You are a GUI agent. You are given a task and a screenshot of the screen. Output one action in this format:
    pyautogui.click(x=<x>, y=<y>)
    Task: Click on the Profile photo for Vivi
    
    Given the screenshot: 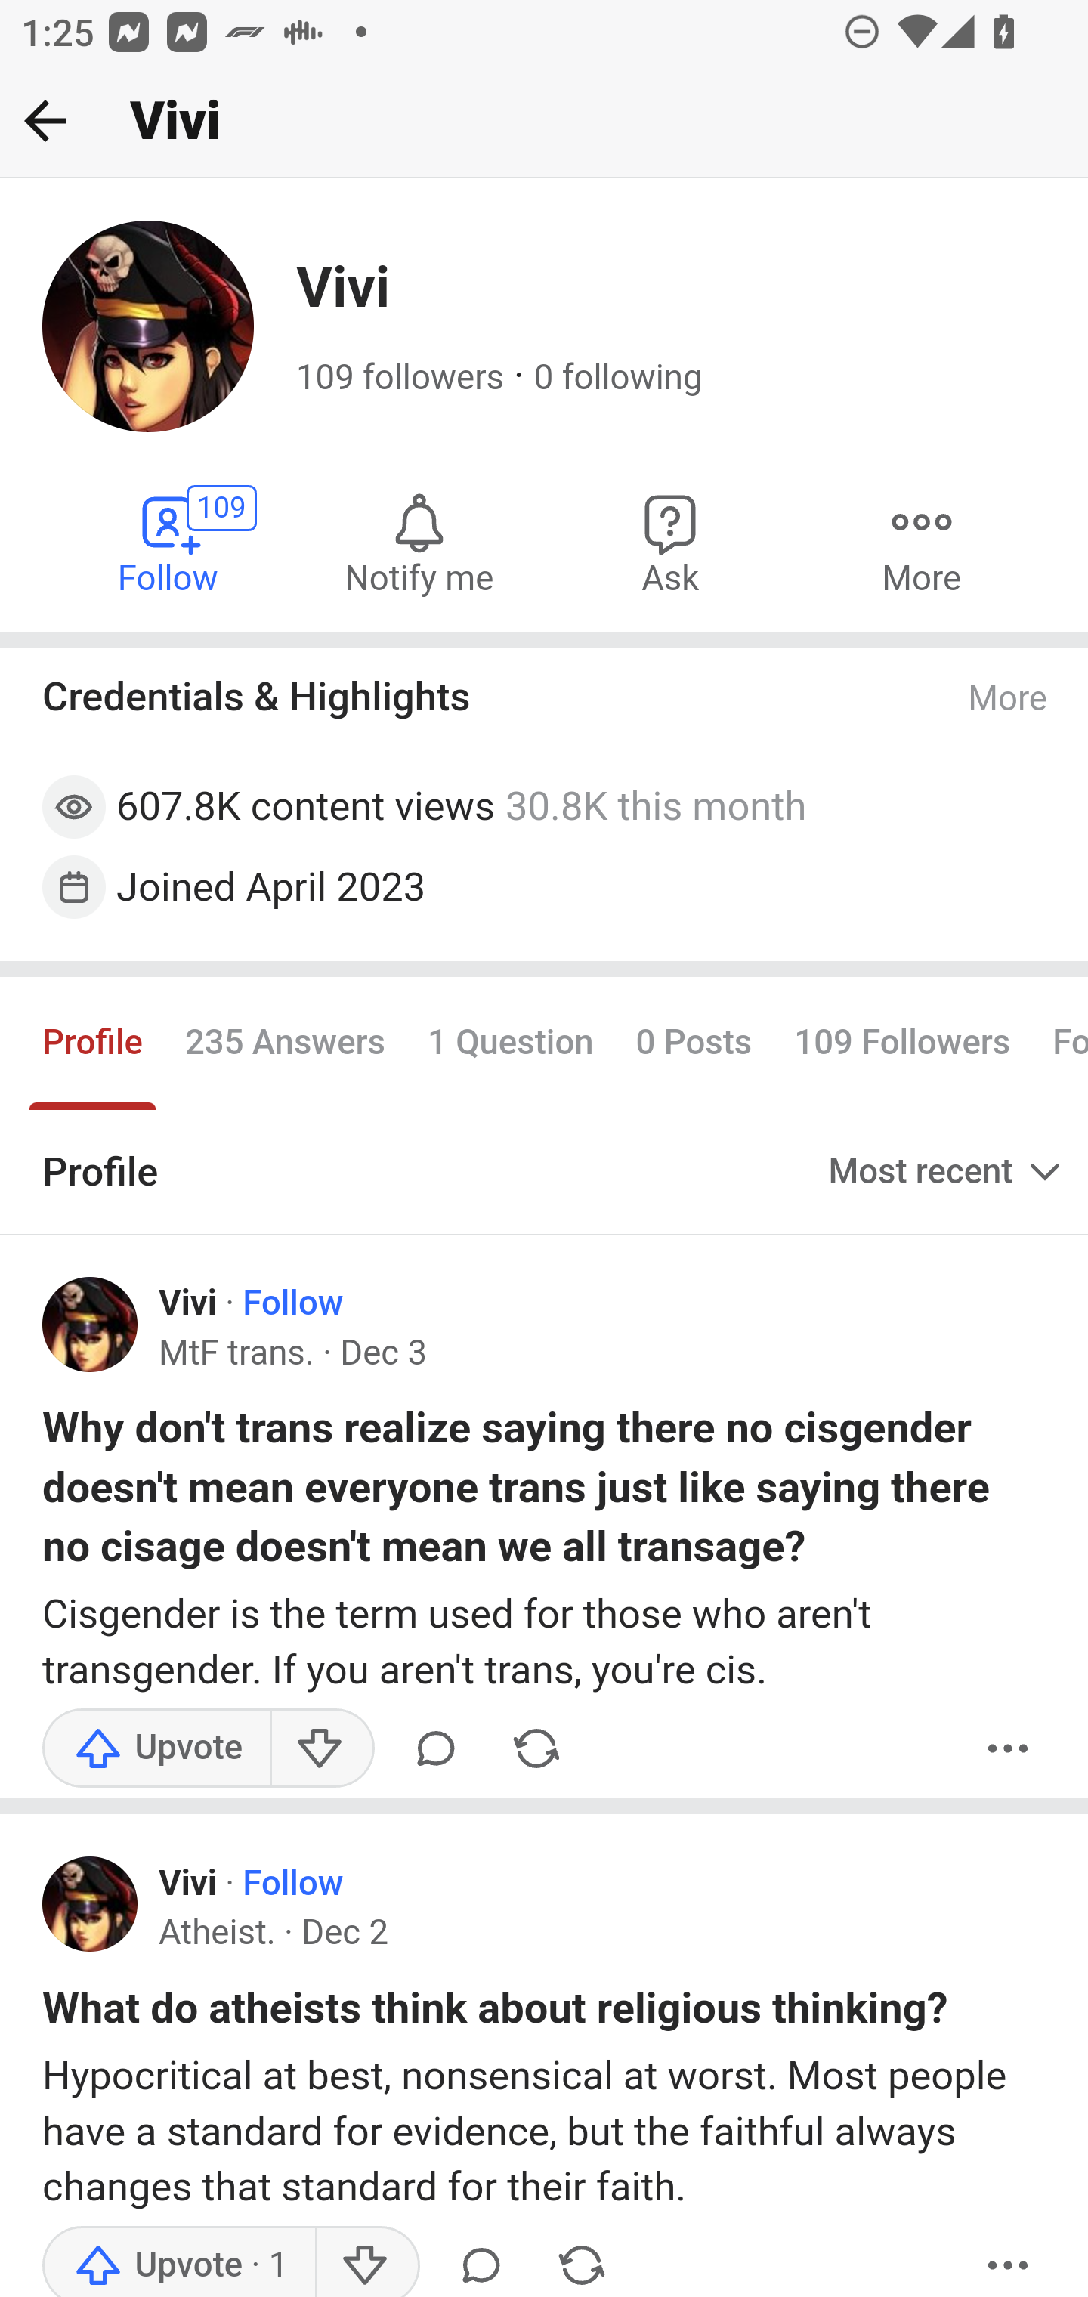 What is the action you would take?
    pyautogui.click(x=91, y=1904)
    